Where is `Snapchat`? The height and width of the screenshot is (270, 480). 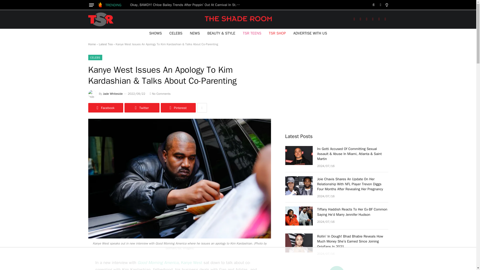
Snapchat is located at coordinates (385, 19).